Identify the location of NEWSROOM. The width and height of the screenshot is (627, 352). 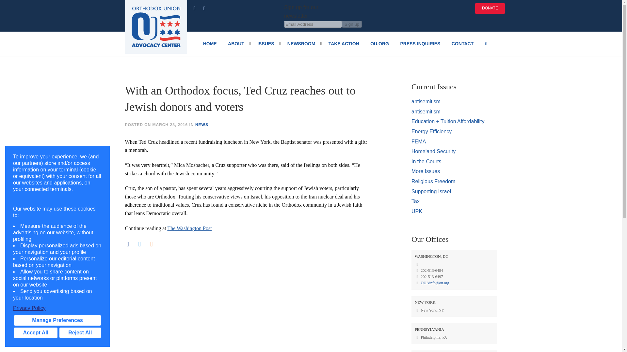
(301, 44).